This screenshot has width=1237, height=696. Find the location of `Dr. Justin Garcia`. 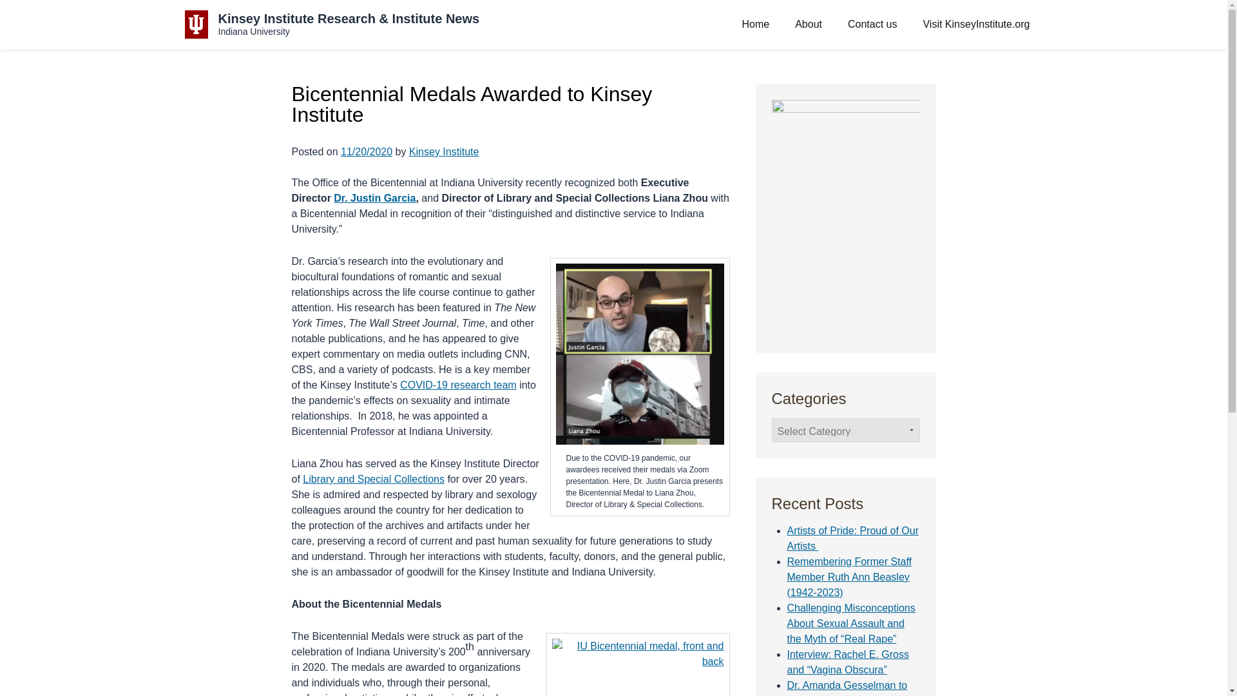

Dr. Justin Garcia is located at coordinates (375, 198).